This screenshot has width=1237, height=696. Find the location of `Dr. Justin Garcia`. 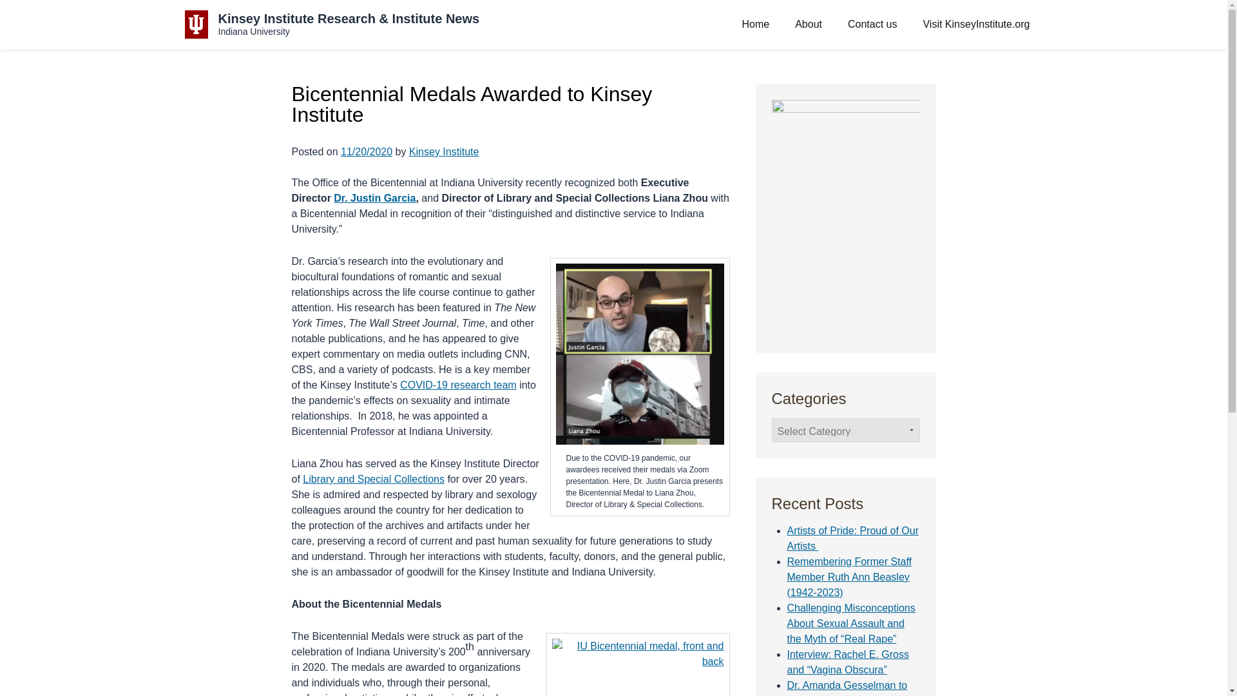

Dr. Justin Garcia is located at coordinates (375, 198).